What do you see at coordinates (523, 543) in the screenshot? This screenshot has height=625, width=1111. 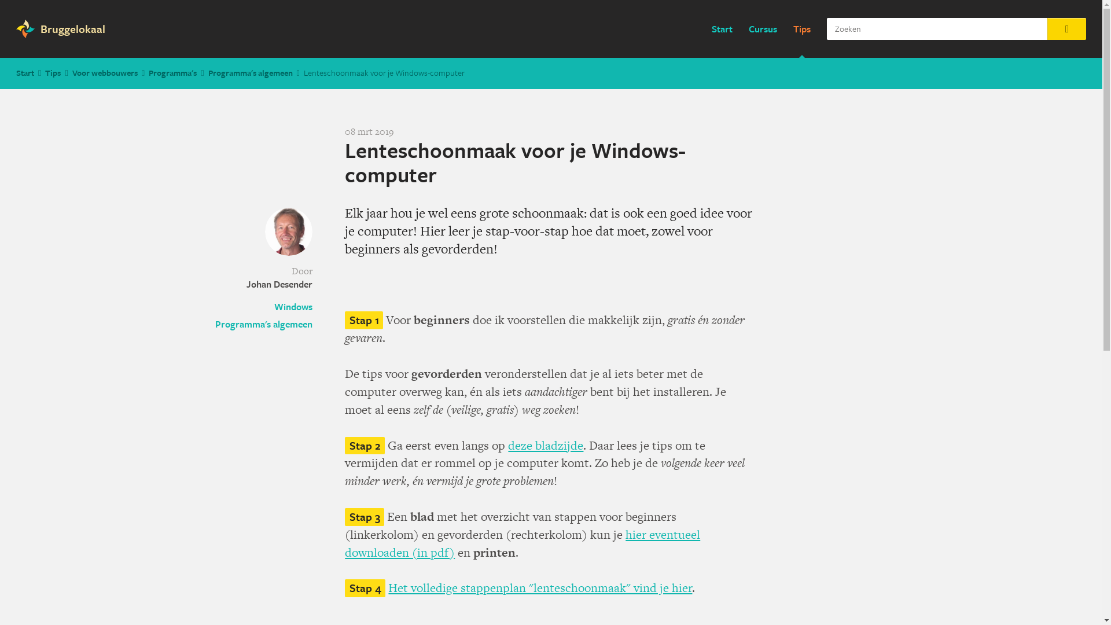 I see `hier eventueel downloaden (in pdf)` at bounding box center [523, 543].